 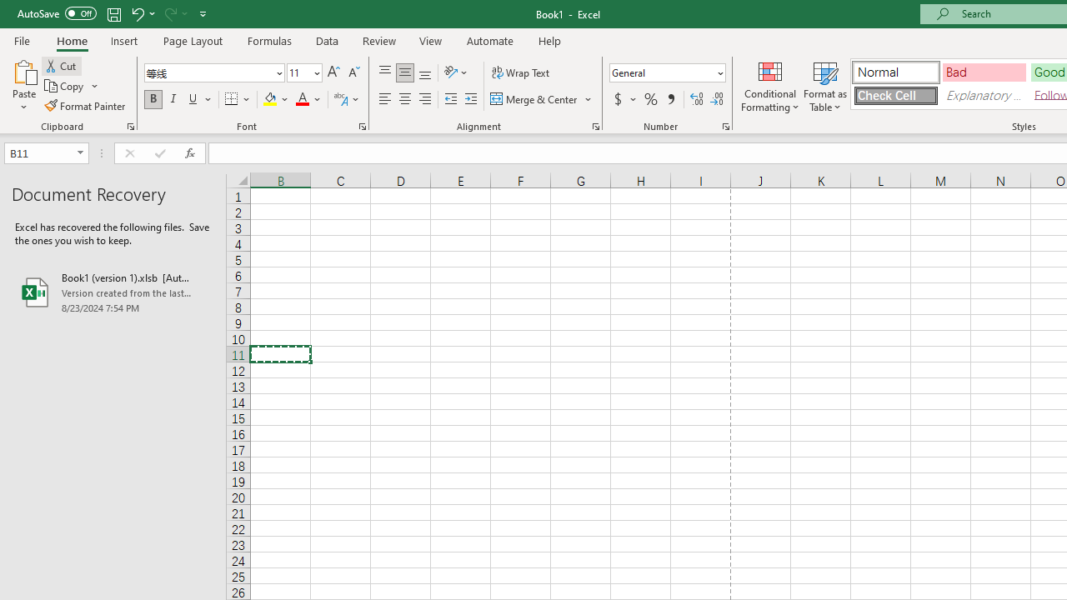 I want to click on Font, so click(x=208, y=72).